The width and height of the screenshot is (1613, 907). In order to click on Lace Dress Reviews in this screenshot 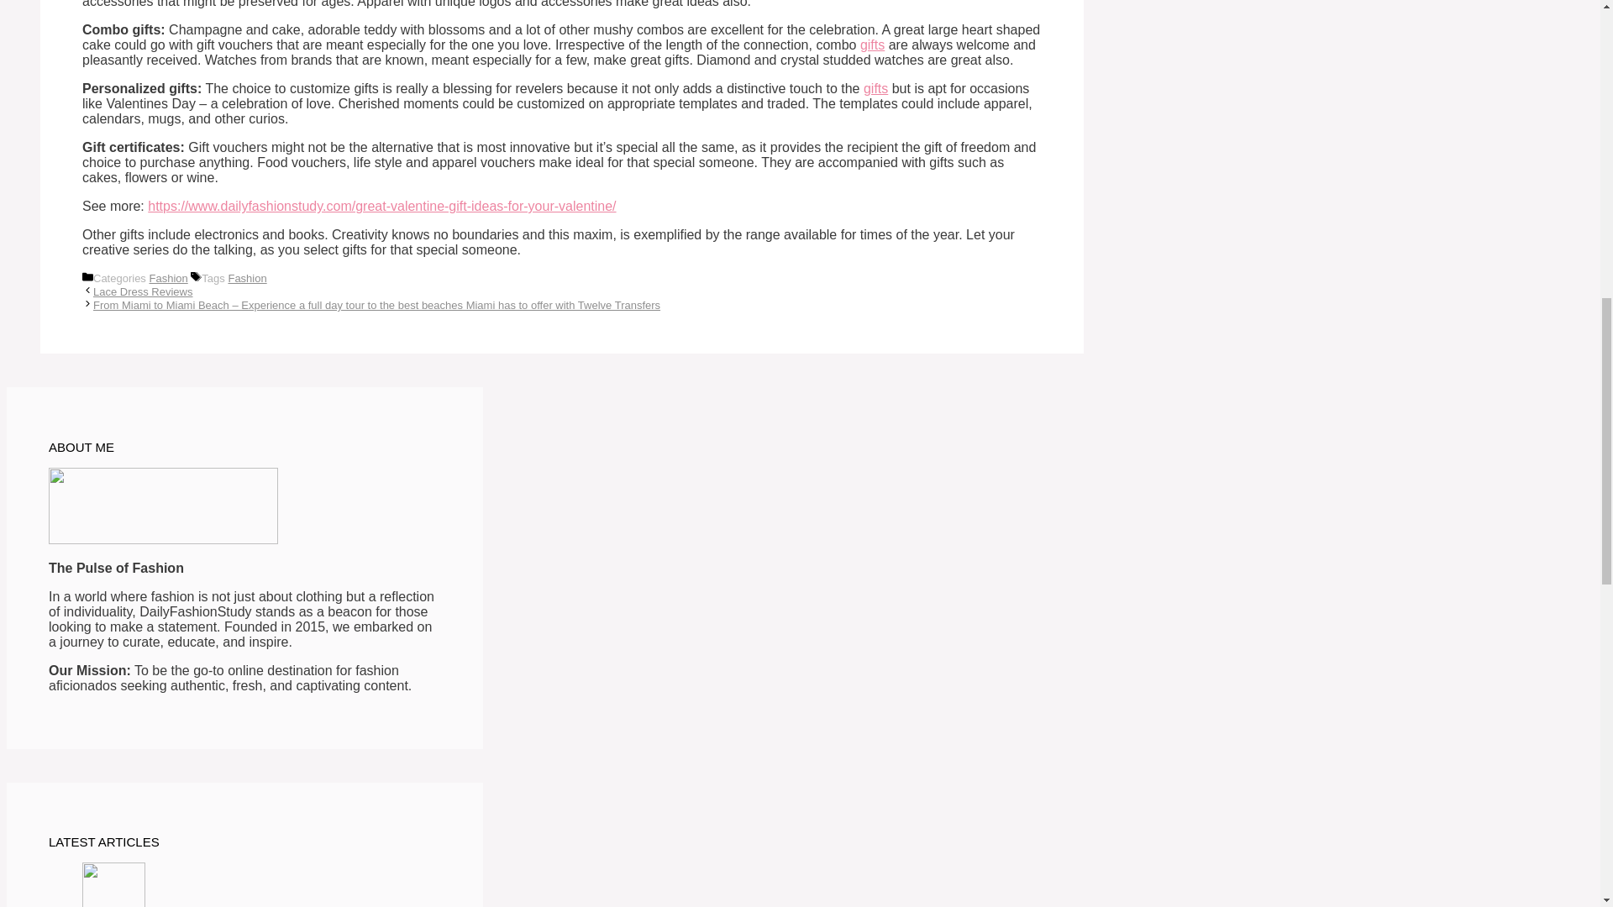, I will do `click(143, 292)`.